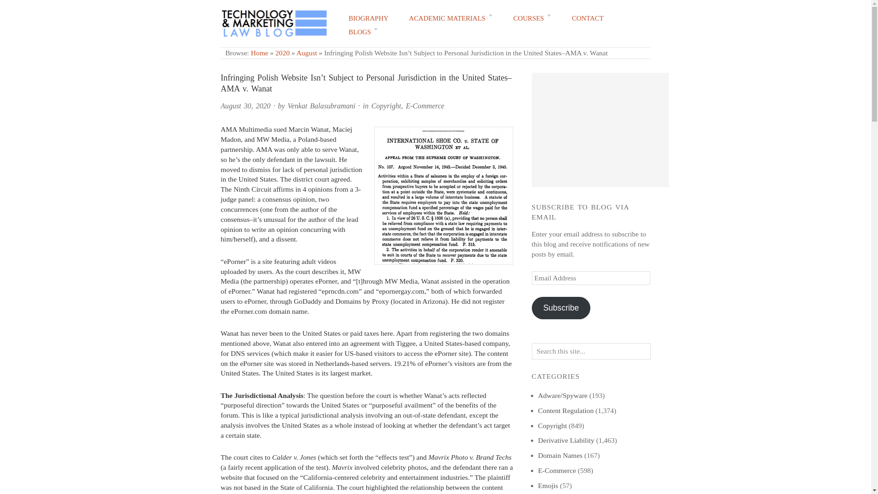 This screenshot has width=878, height=494. Describe the element at coordinates (283, 53) in the screenshot. I see `2020` at that location.